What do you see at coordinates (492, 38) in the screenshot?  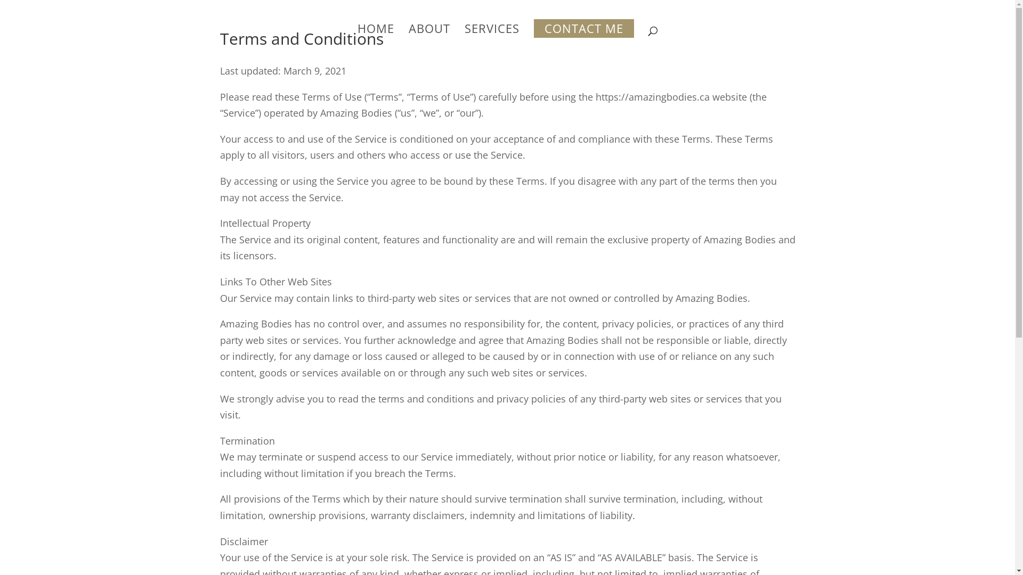 I see `SERVICES` at bounding box center [492, 38].